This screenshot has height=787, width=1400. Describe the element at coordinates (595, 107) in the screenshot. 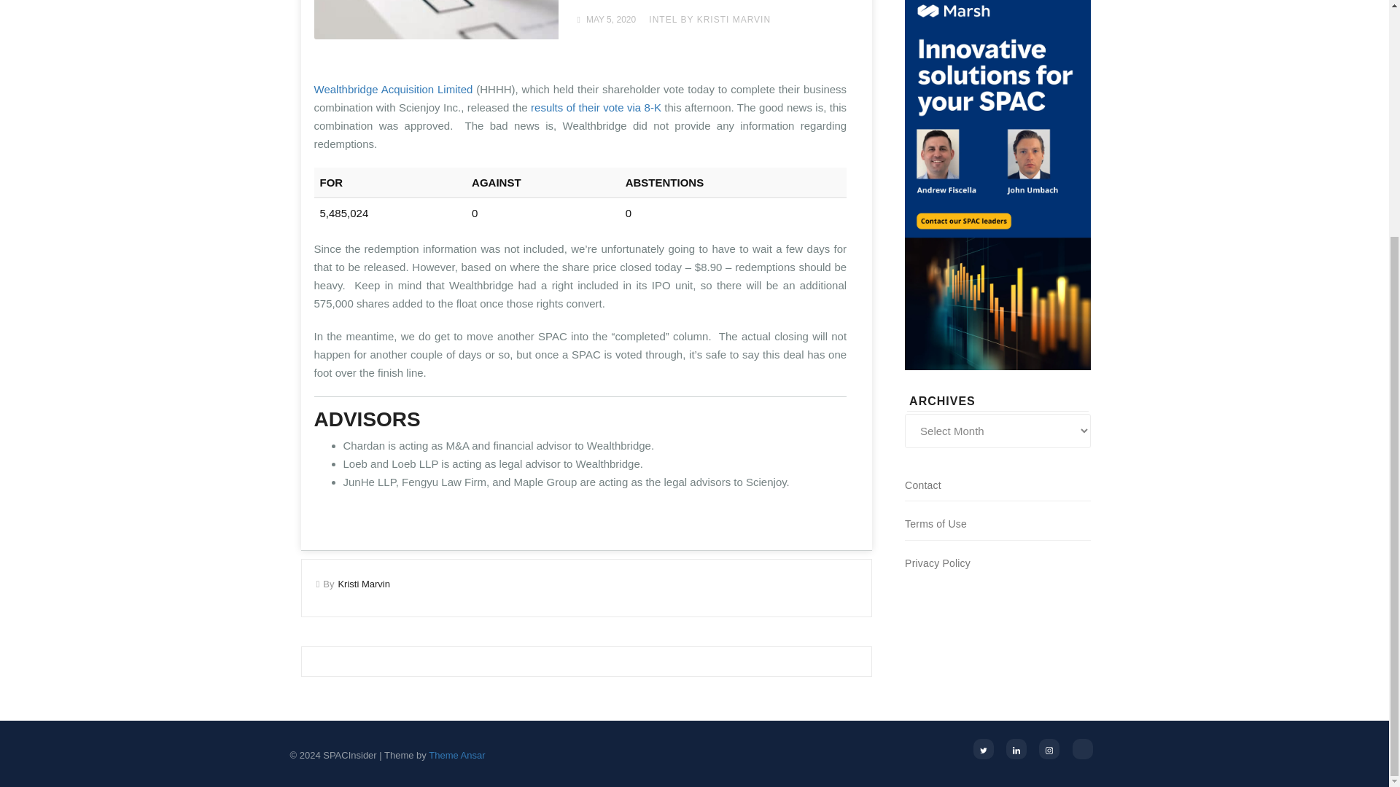

I see `results of their vote via 8-K` at that location.